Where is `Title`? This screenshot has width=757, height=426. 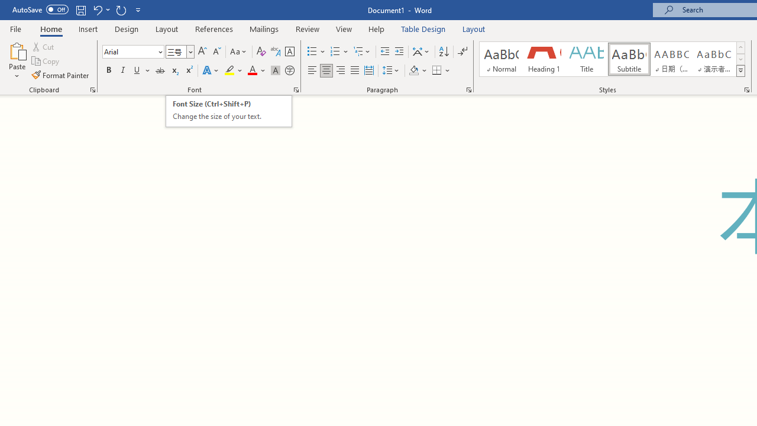
Title is located at coordinates (229, 111).